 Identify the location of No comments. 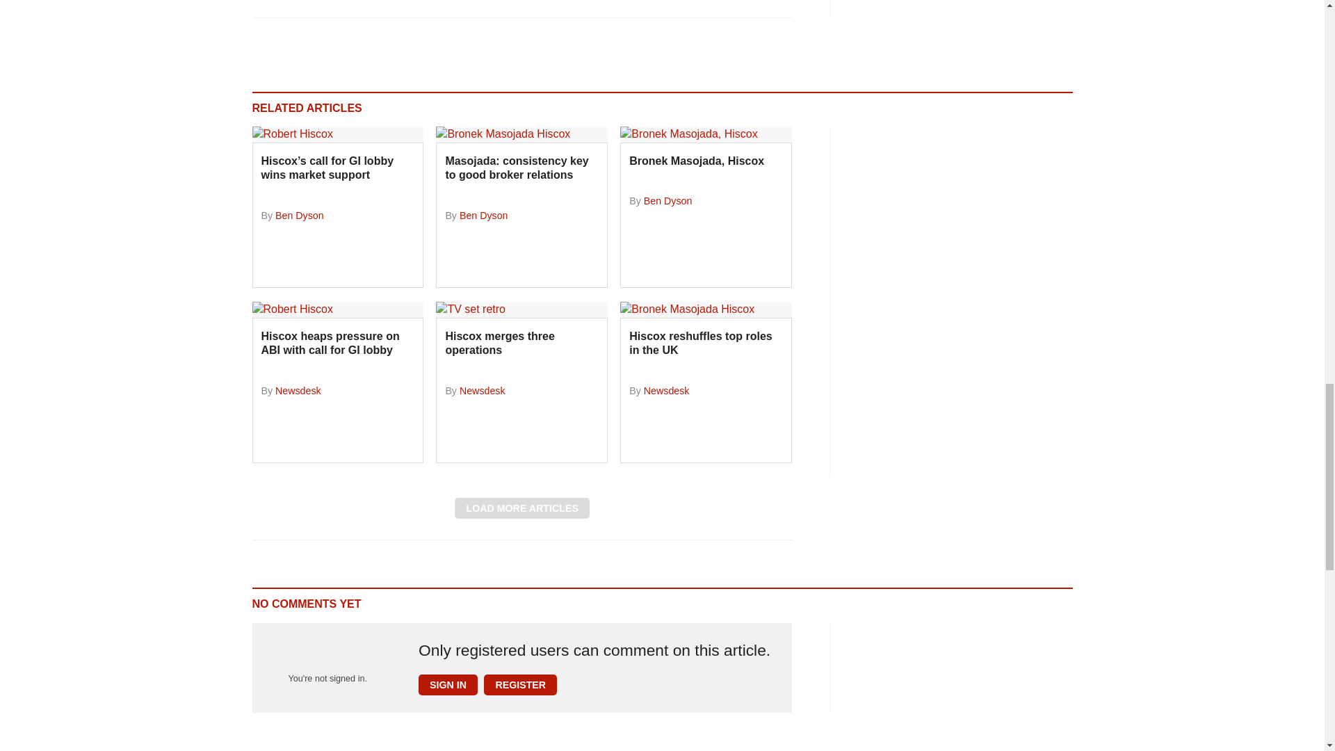
(770, 6).